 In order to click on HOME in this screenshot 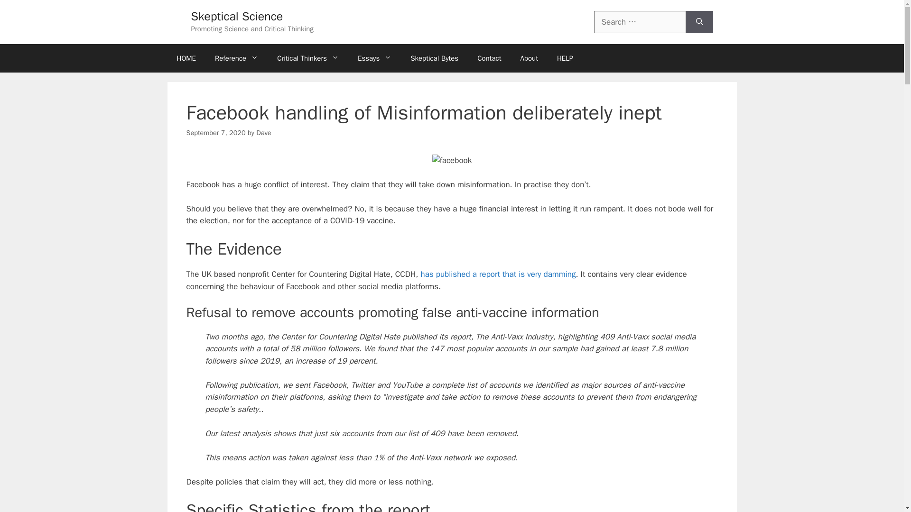, I will do `click(186, 58)`.